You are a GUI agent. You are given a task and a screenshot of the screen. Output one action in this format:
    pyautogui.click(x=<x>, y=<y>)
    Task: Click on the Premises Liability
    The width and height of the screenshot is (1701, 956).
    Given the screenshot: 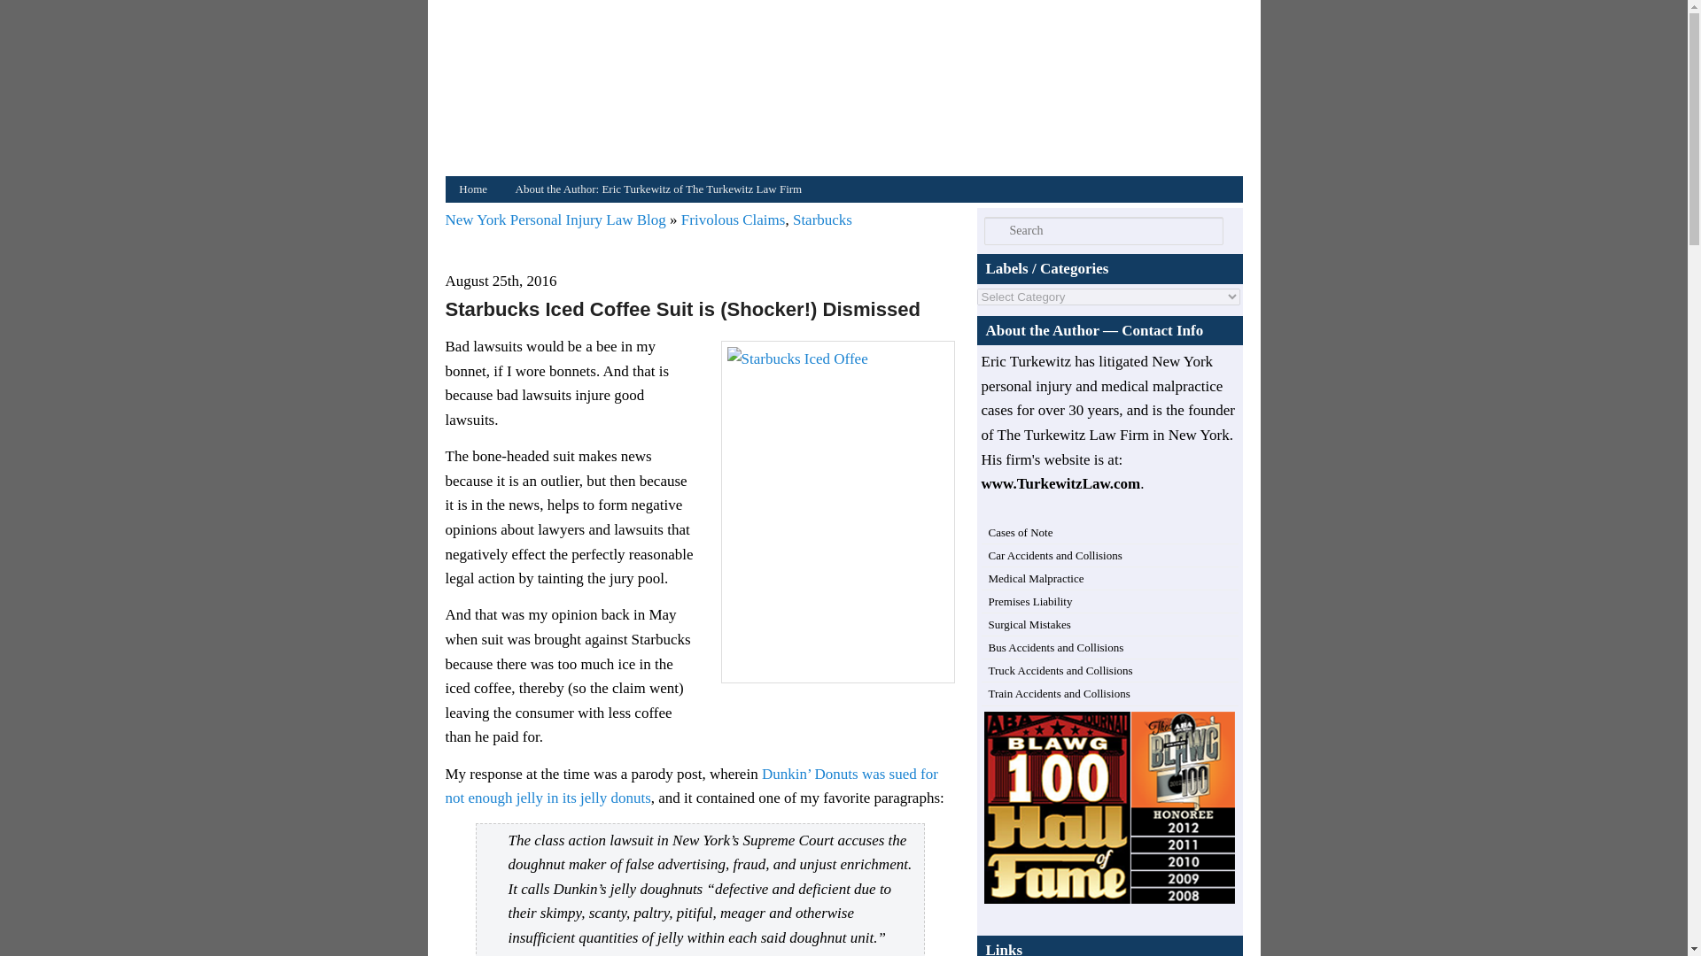 What is the action you would take?
    pyautogui.click(x=1030, y=600)
    